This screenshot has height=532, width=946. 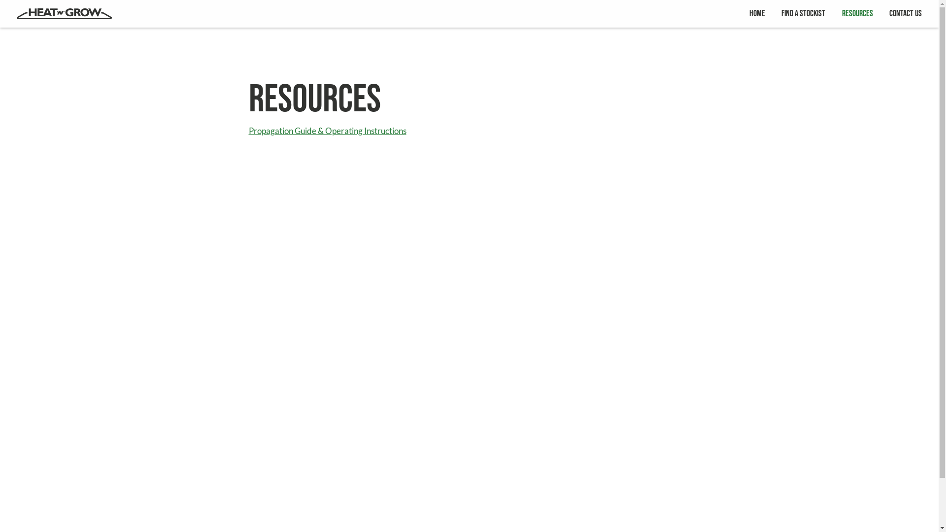 I want to click on Contact Us, so click(x=906, y=14).